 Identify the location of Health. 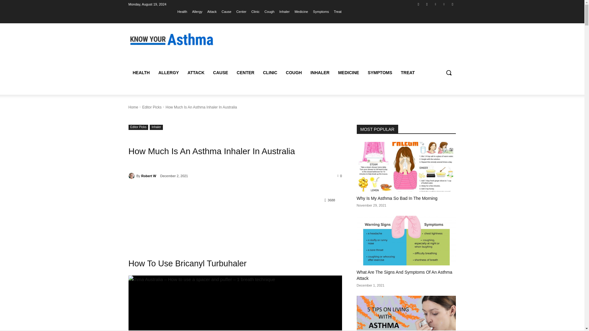
(182, 11).